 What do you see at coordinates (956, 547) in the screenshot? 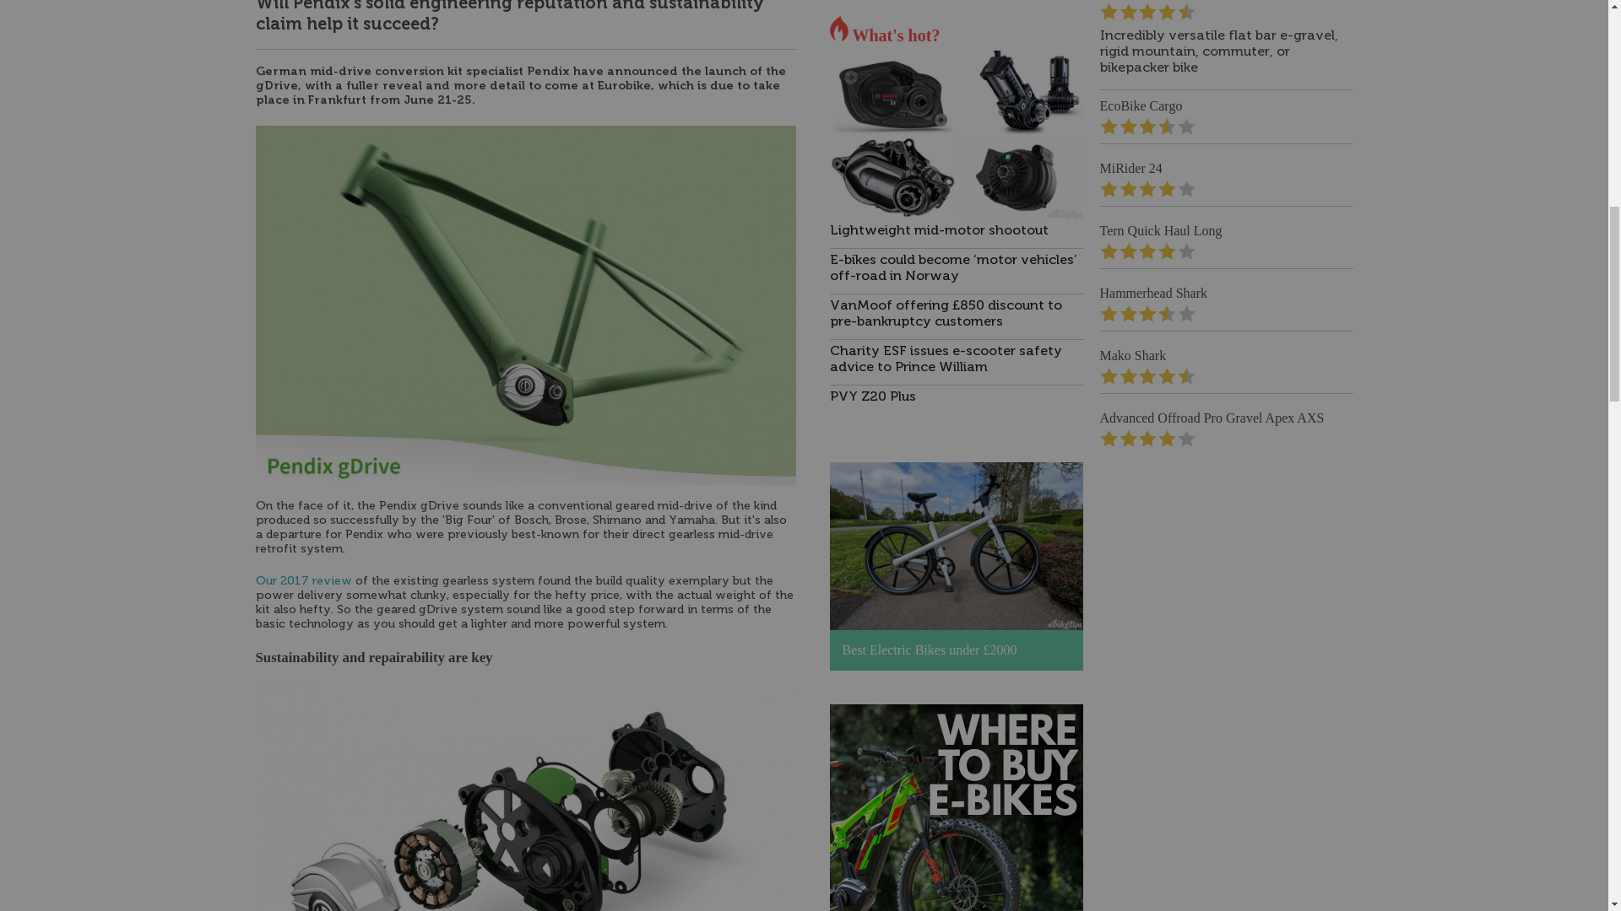
I see `Honbike Uni4.jpg` at bounding box center [956, 547].